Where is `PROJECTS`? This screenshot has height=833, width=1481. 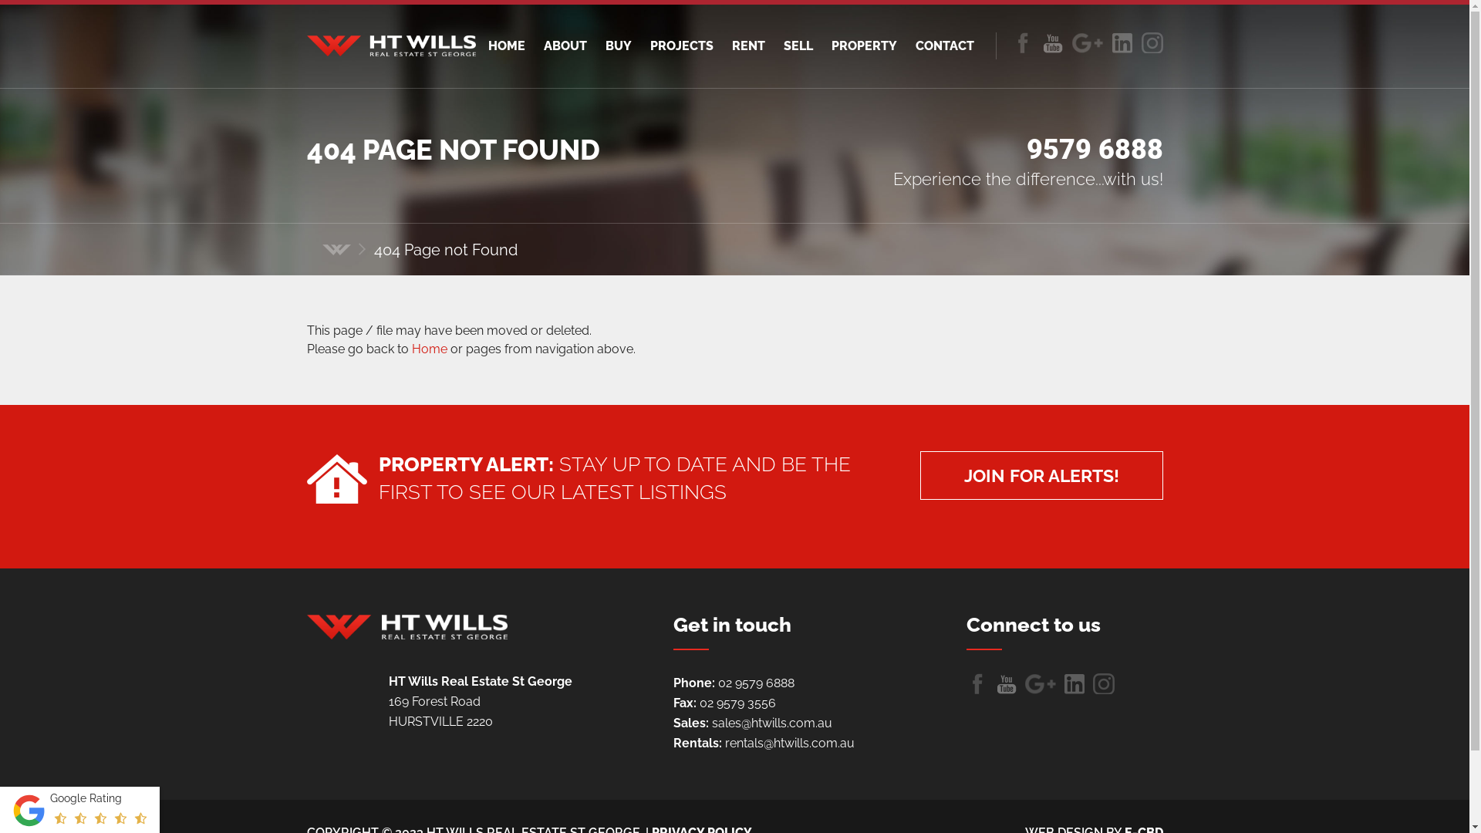
PROJECTS is located at coordinates (681, 46).